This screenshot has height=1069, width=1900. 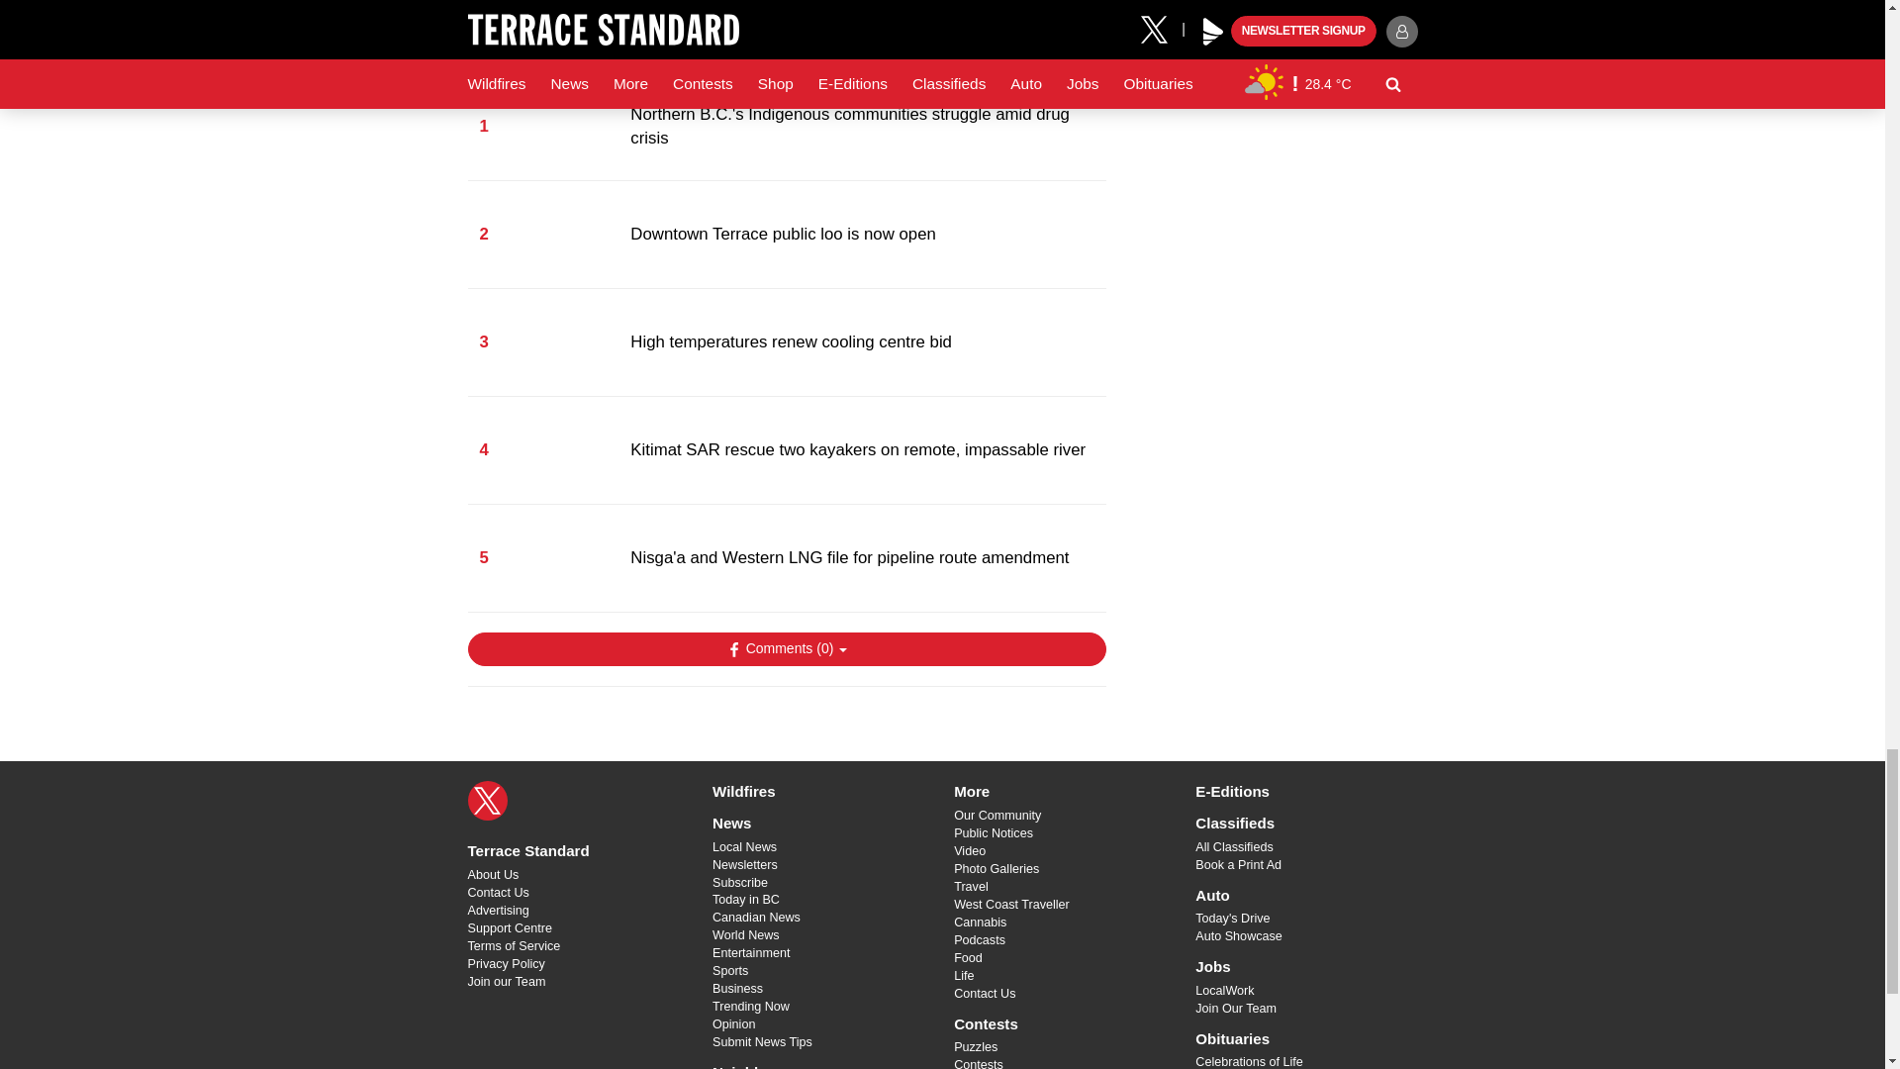 I want to click on Show Comments, so click(x=786, y=649).